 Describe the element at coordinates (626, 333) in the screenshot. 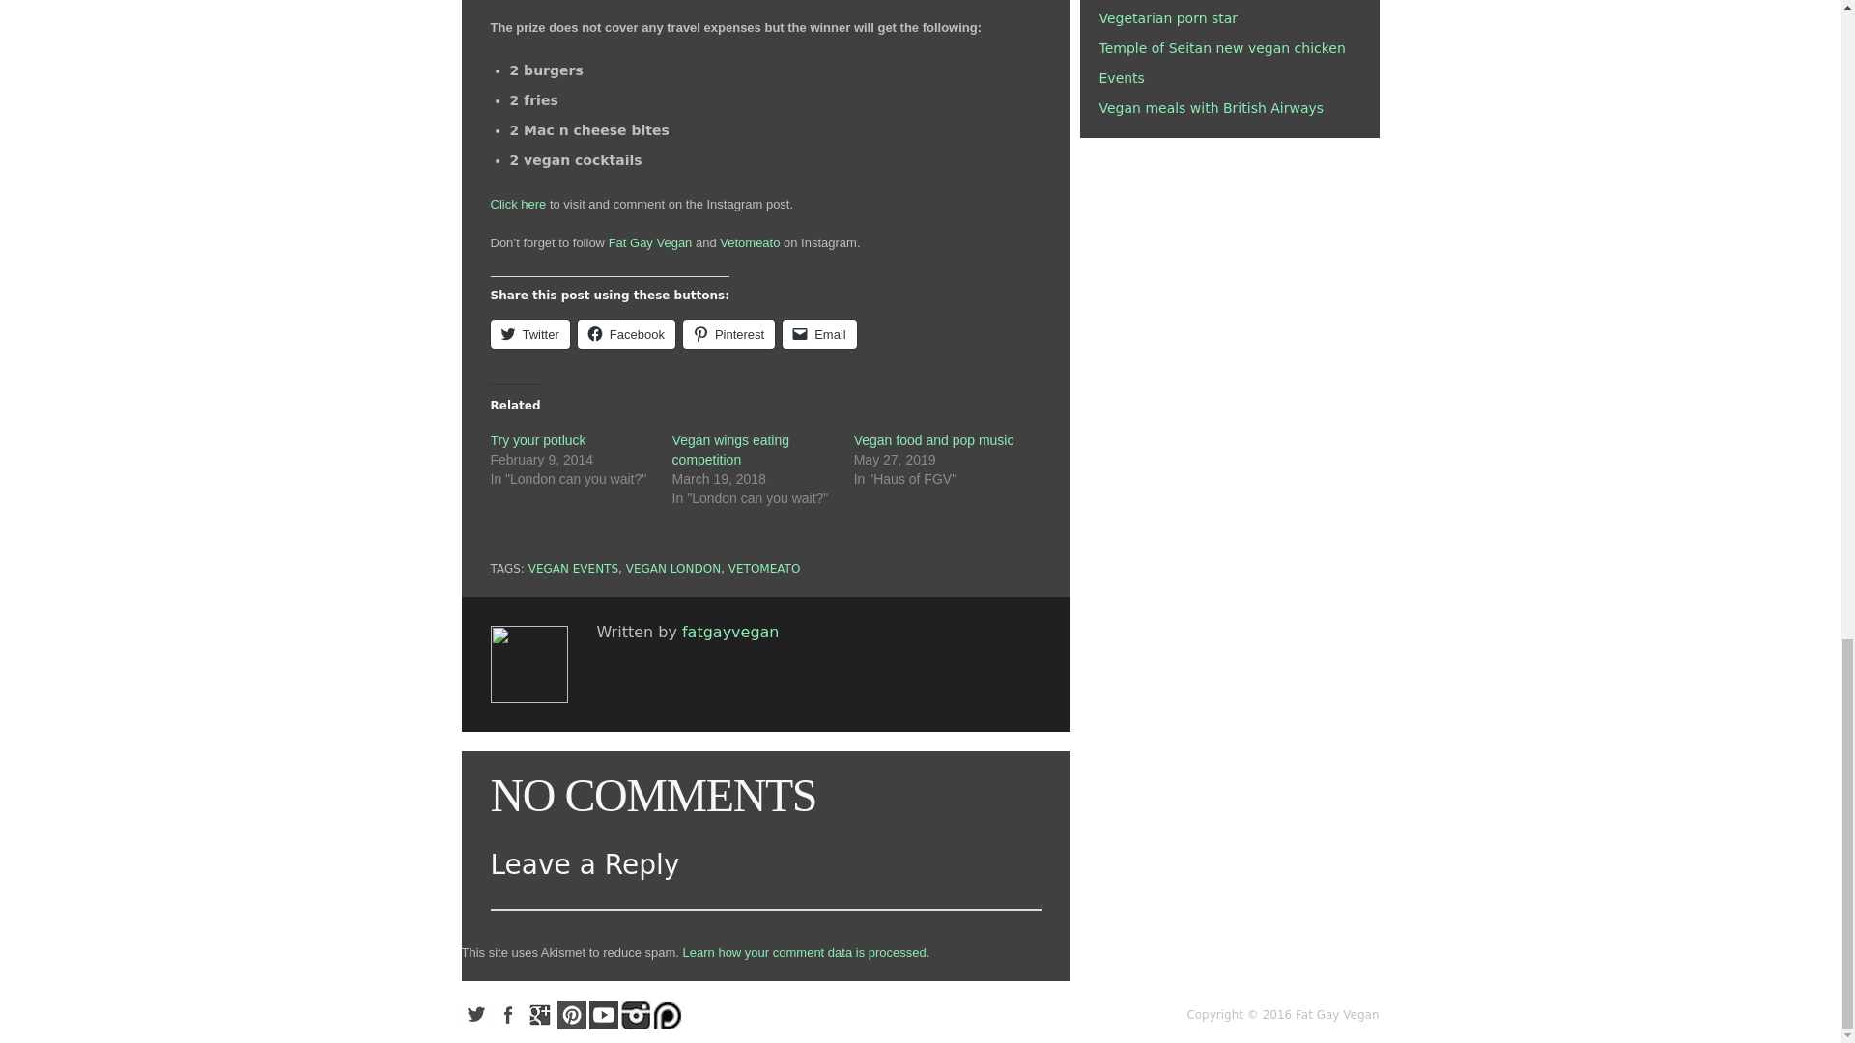

I see `Click to share on Facebook` at that location.